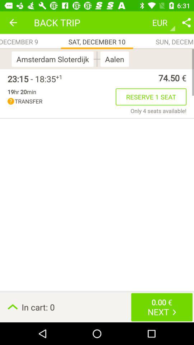  I want to click on turn on the item below the 23 15 18 item, so click(22, 92).